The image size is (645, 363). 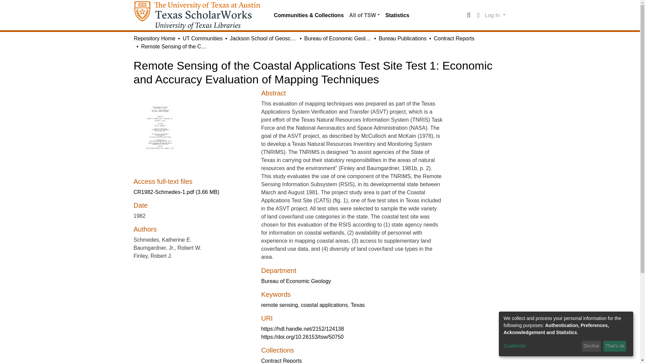 I want to click on Jackson School of Geosciences, so click(x=263, y=38).